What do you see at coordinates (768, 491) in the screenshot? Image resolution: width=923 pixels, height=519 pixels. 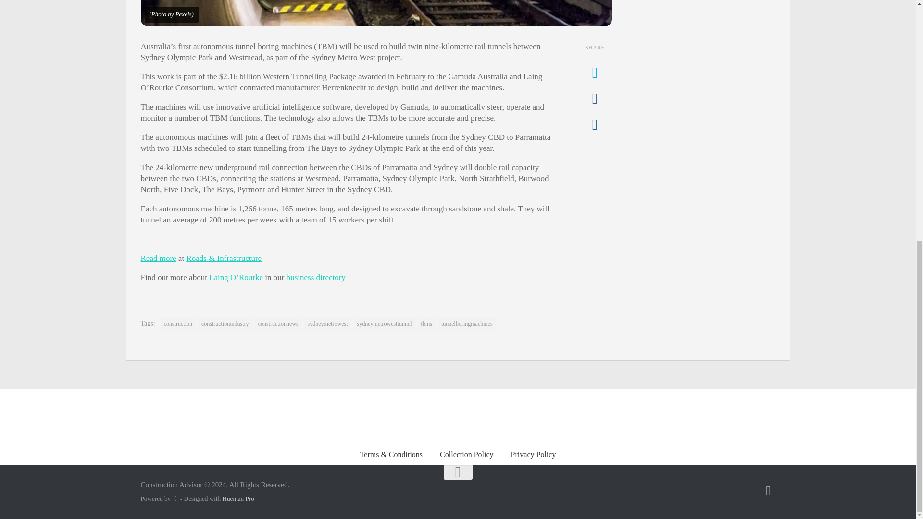 I see `Follow us on Linkedin` at bounding box center [768, 491].